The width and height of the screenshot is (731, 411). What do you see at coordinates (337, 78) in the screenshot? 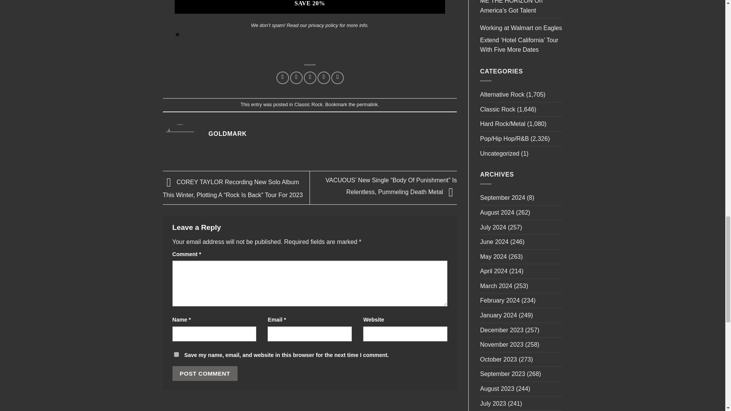
I see `Share on LinkedIn` at bounding box center [337, 78].